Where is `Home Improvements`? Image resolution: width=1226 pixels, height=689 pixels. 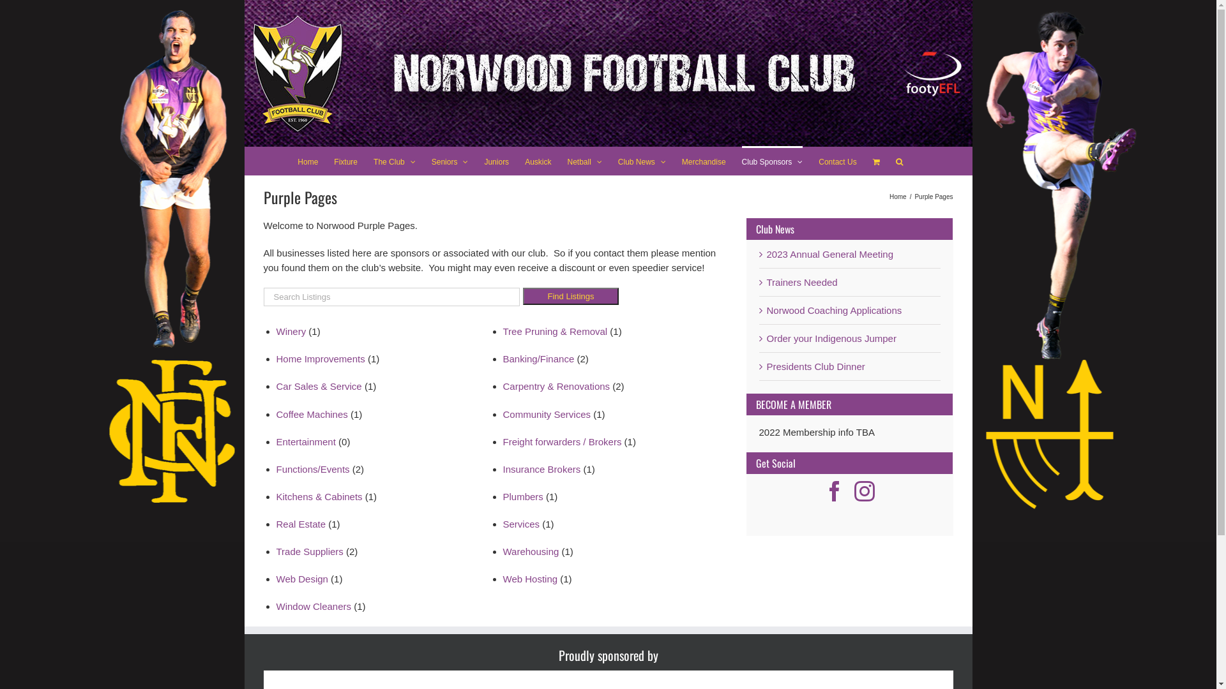
Home Improvements is located at coordinates (321, 359).